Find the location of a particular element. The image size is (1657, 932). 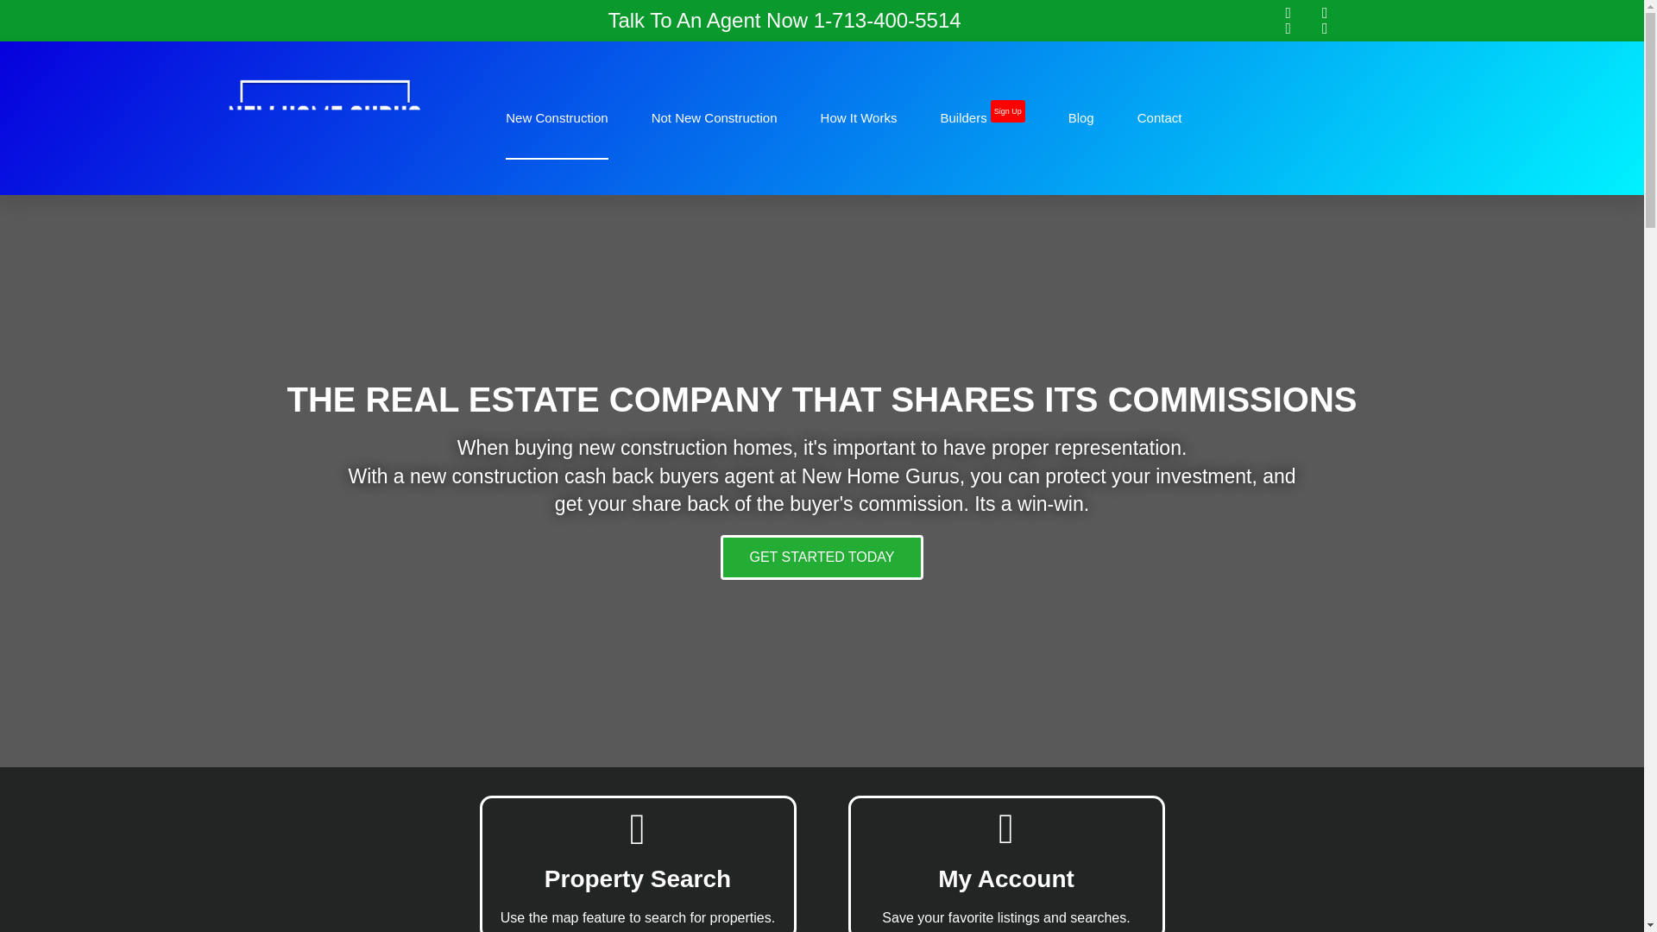

New Construction is located at coordinates (556, 117).